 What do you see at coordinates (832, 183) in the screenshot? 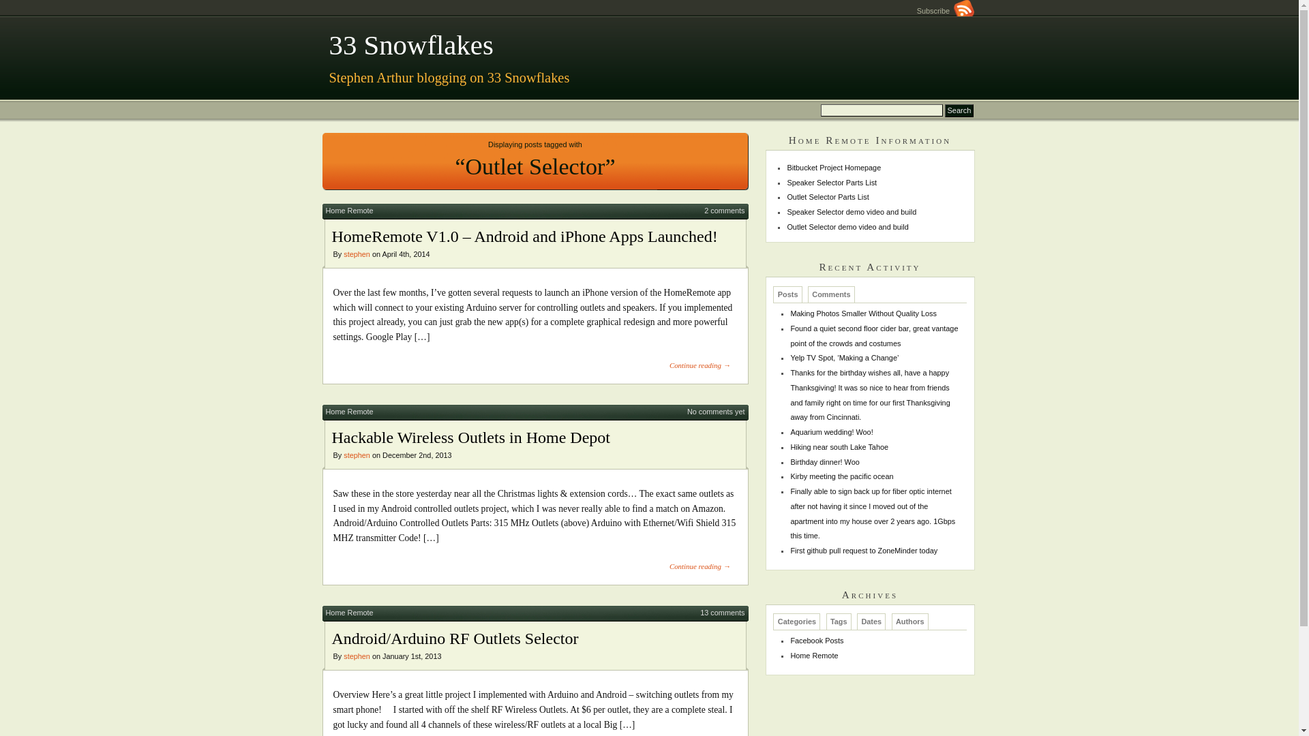
I see `Speaker Selector Parts List` at bounding box center [832, 183].